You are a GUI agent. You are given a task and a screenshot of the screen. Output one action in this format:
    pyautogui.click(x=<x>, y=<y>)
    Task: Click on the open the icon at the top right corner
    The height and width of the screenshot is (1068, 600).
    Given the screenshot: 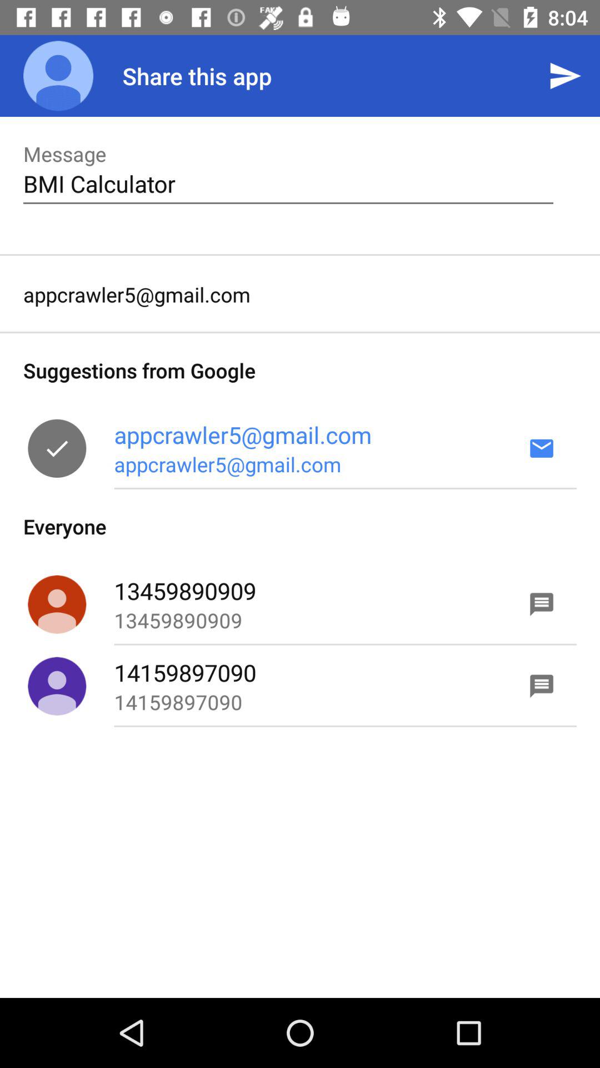 What is the action you would take?
    pyautogui.click(x=564, y=76)
    